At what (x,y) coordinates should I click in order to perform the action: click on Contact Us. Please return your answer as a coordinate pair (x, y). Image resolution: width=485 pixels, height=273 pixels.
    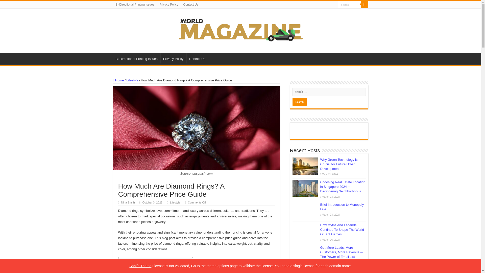
    Looking at the image, I should click on (197, 58).